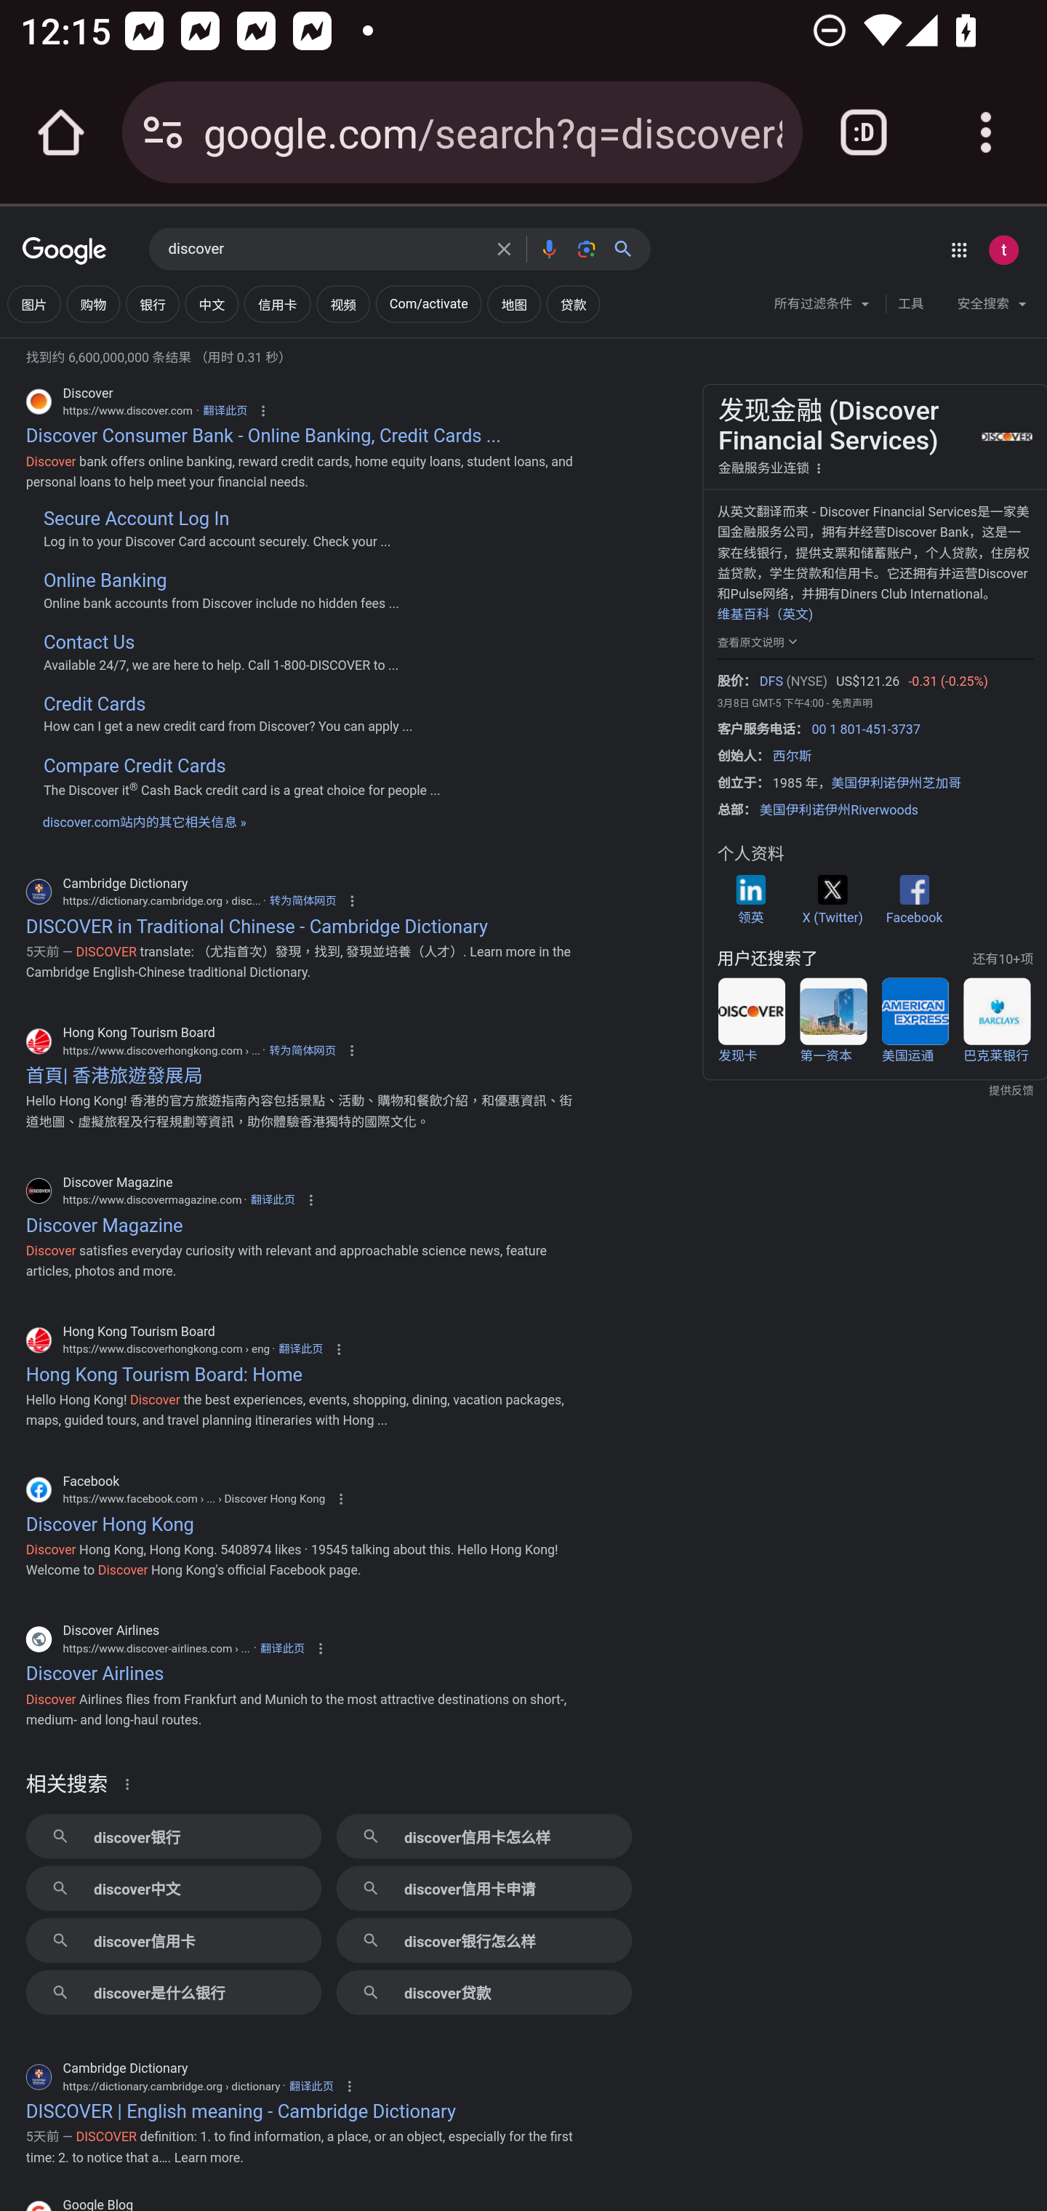 The width and height of the screenshot is (1047, 2211). What do you see at coordinates (302, 900) in the screenshot?
I see `转为简体网页` at bounding box center [302, 900].